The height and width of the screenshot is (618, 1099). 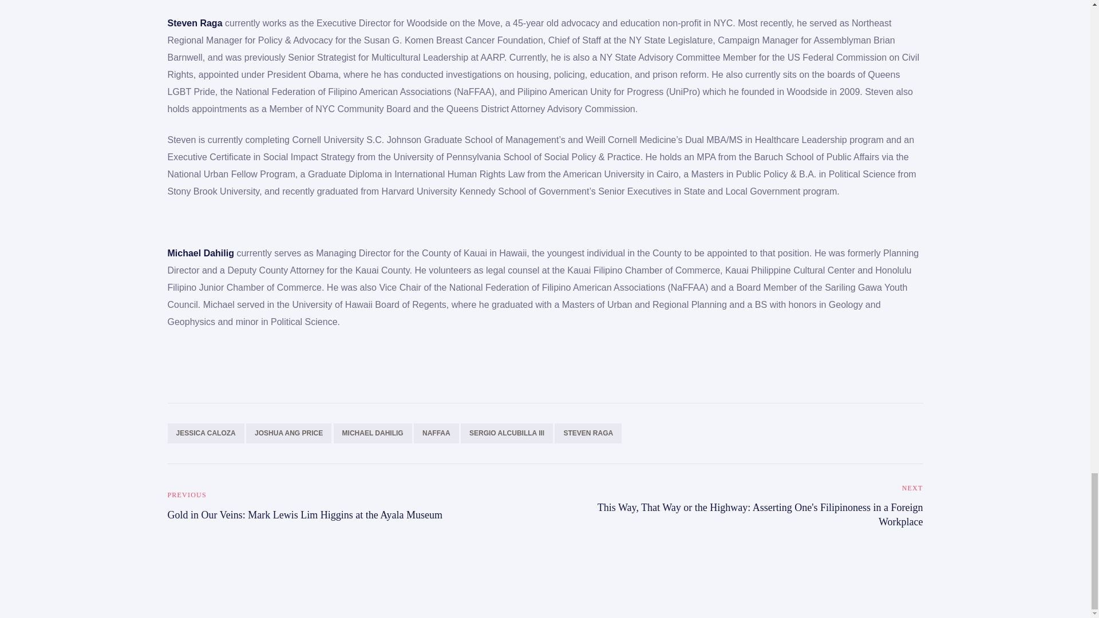 I want to click on STEVEN RAGA, so click(x=588, y=433).